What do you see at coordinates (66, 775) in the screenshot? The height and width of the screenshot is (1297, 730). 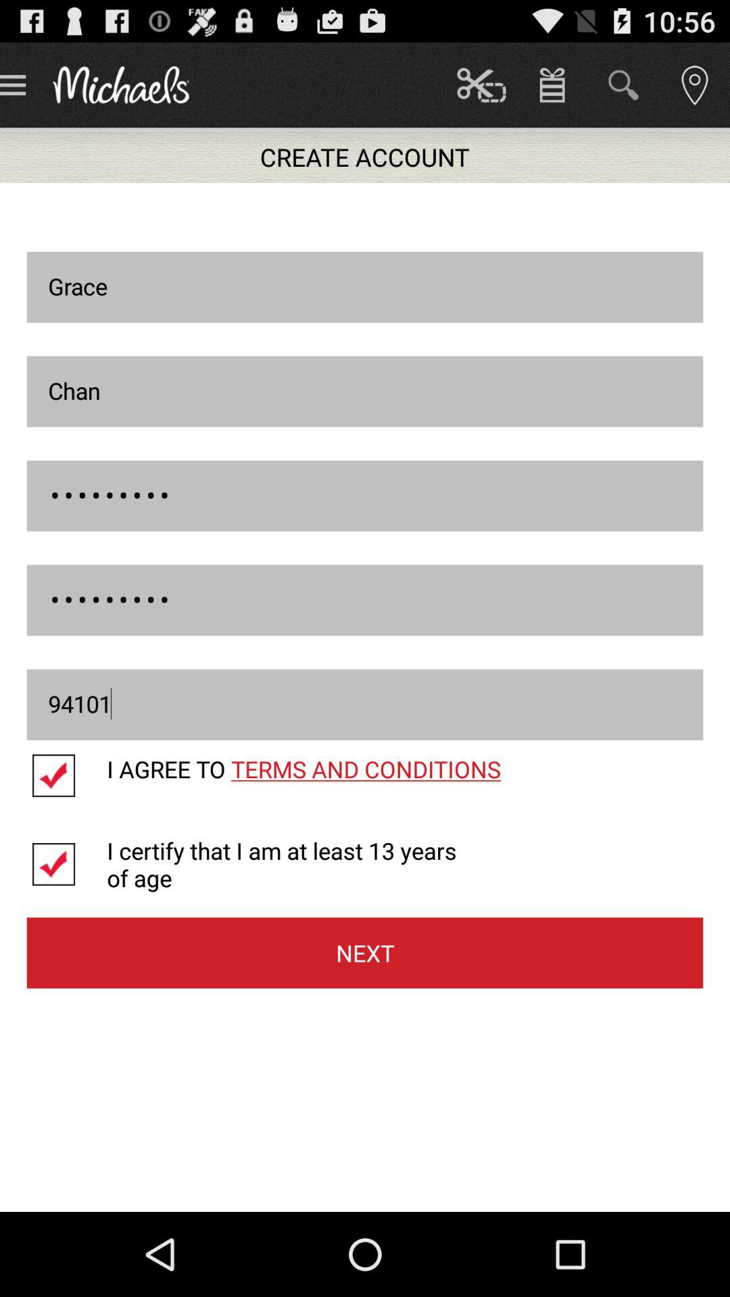 I see `toggle agreement to terms and conditions` at bounding box center [66, 775].